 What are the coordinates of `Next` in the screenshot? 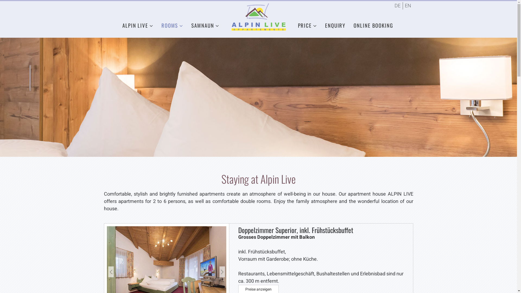 It's located at (222, 272).